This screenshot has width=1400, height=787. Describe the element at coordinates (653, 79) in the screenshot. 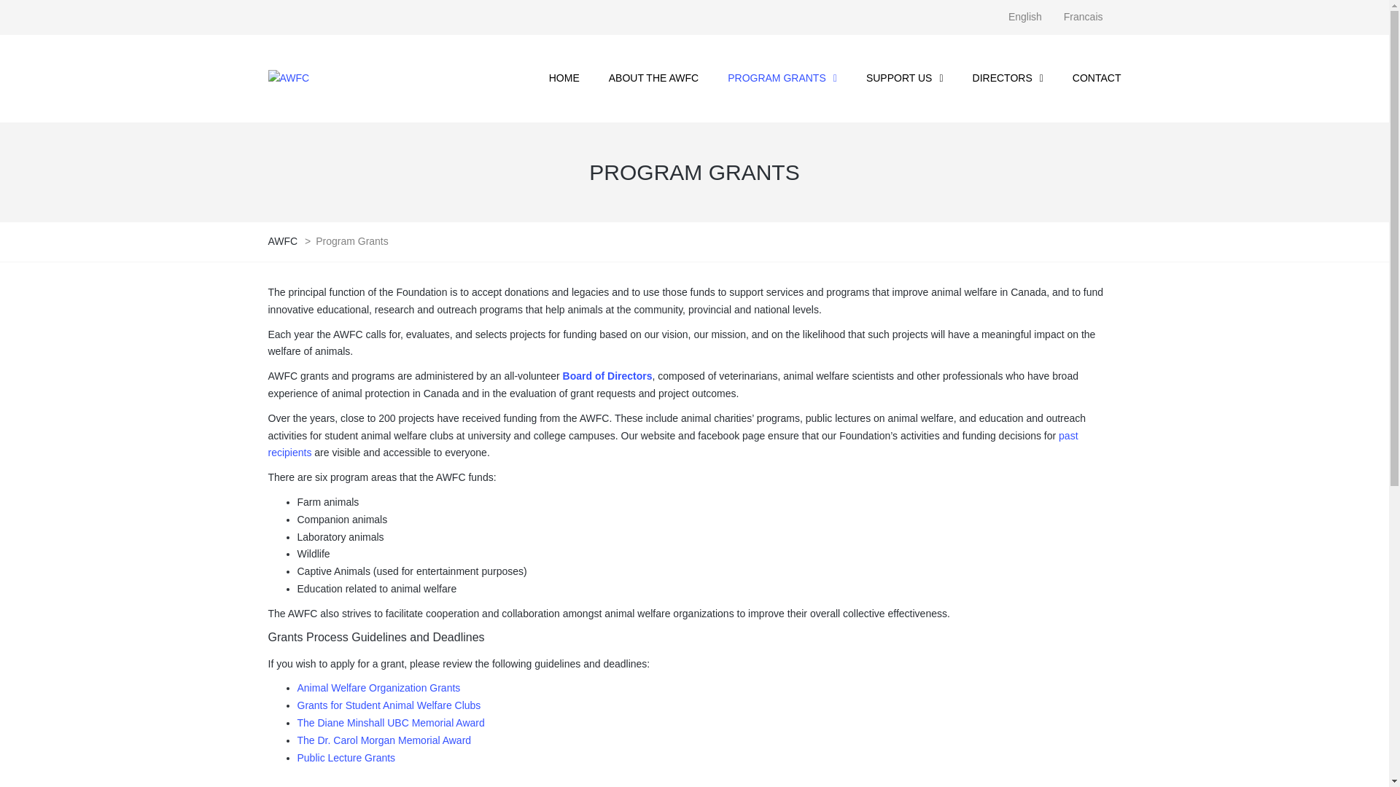

I see `ABOUT THE AWFC` at that location.